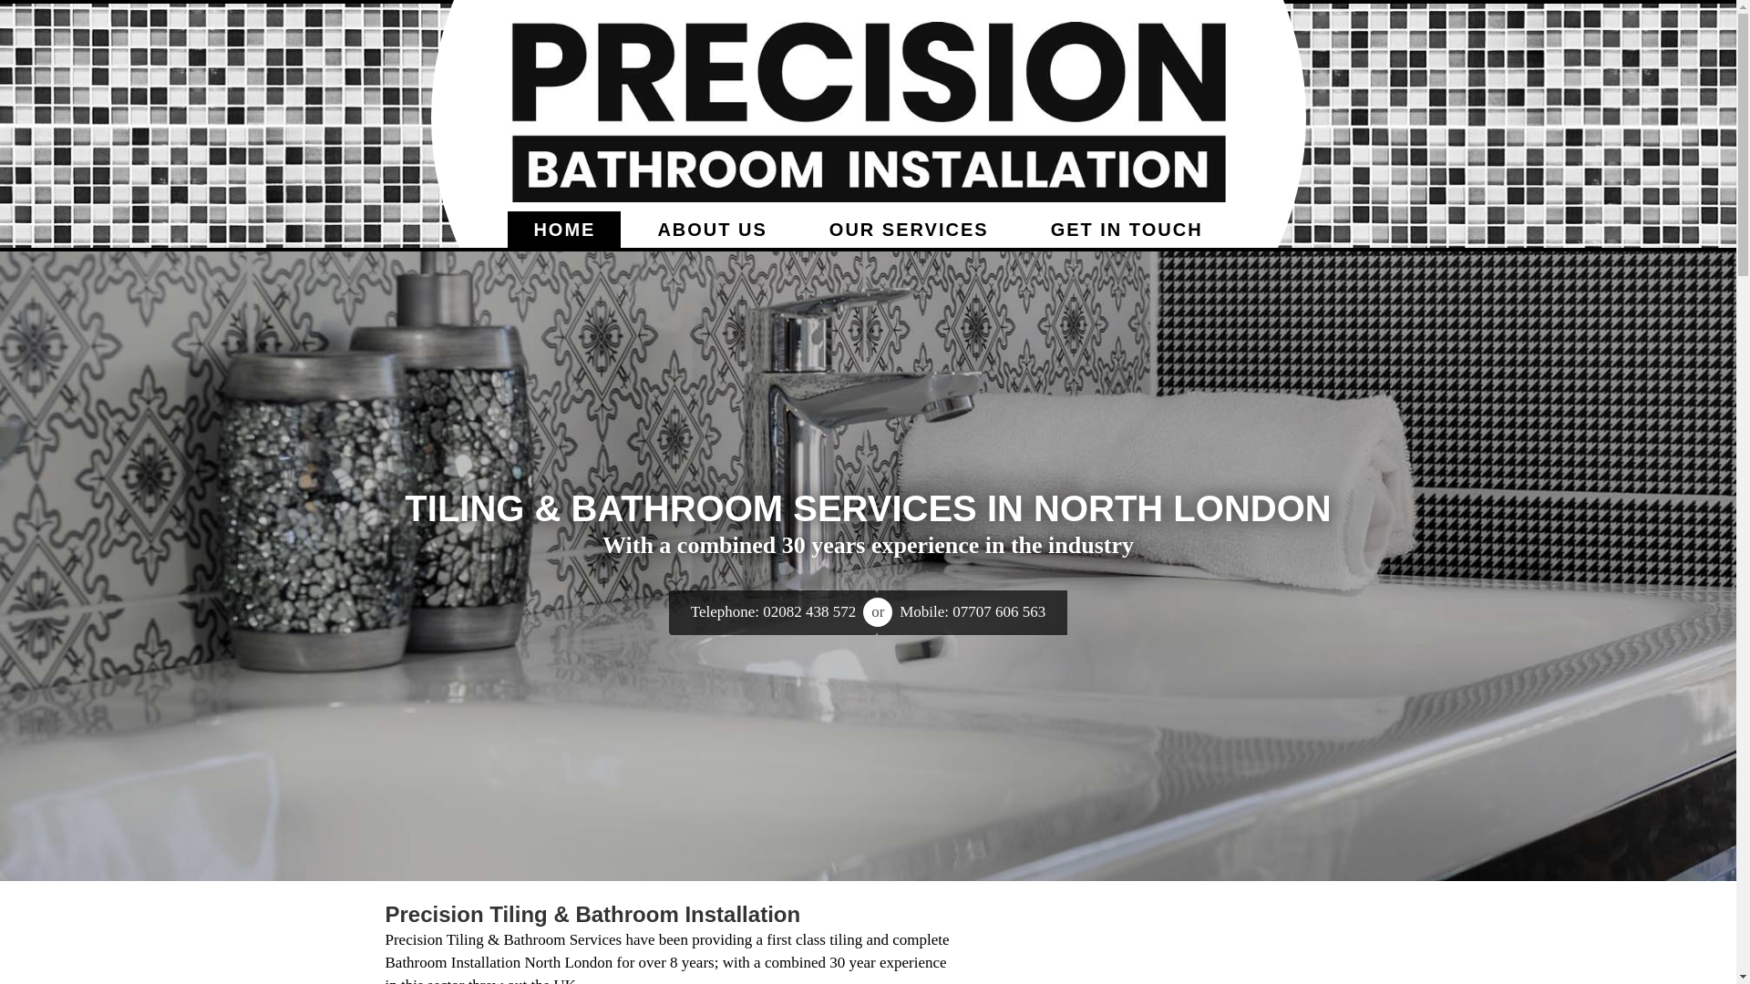 The width and height of the screenshot is (1750, 984). What do you see at coordinates (563, 230) in the screenshot?
I see `HOME` at bounding box center [563, 230].